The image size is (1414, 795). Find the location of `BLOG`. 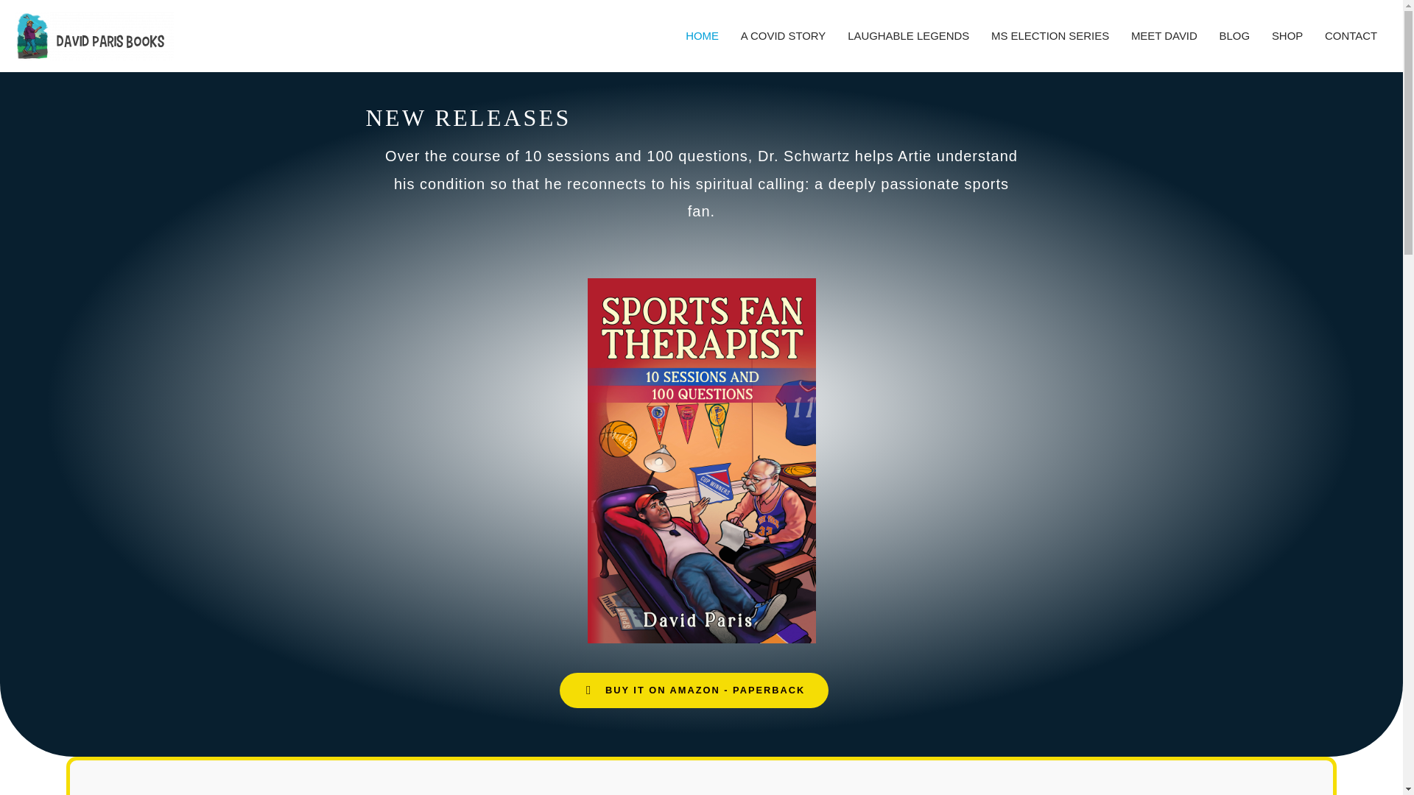

BLOG is located at coordinates (1234, 36).